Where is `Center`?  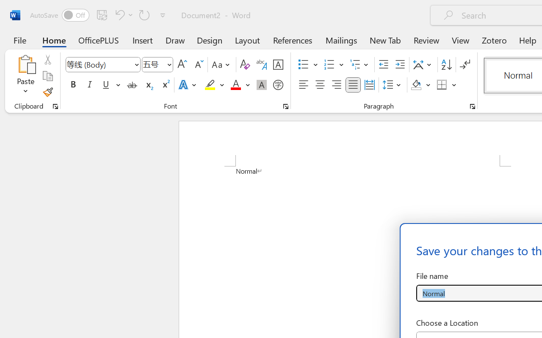 Center is located at coordinates (320, 85).